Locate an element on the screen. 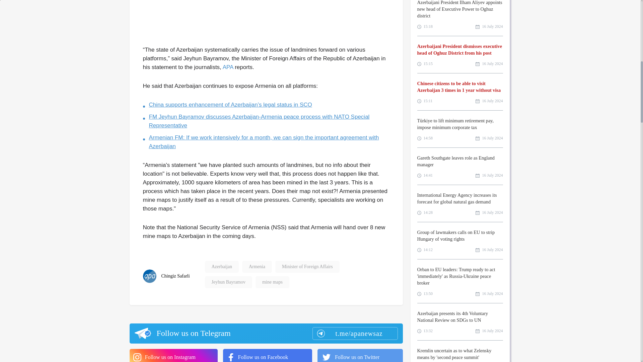 This screenshot has height=362, width=643. Follow us on Twitter is located at coordinates (360, 355).